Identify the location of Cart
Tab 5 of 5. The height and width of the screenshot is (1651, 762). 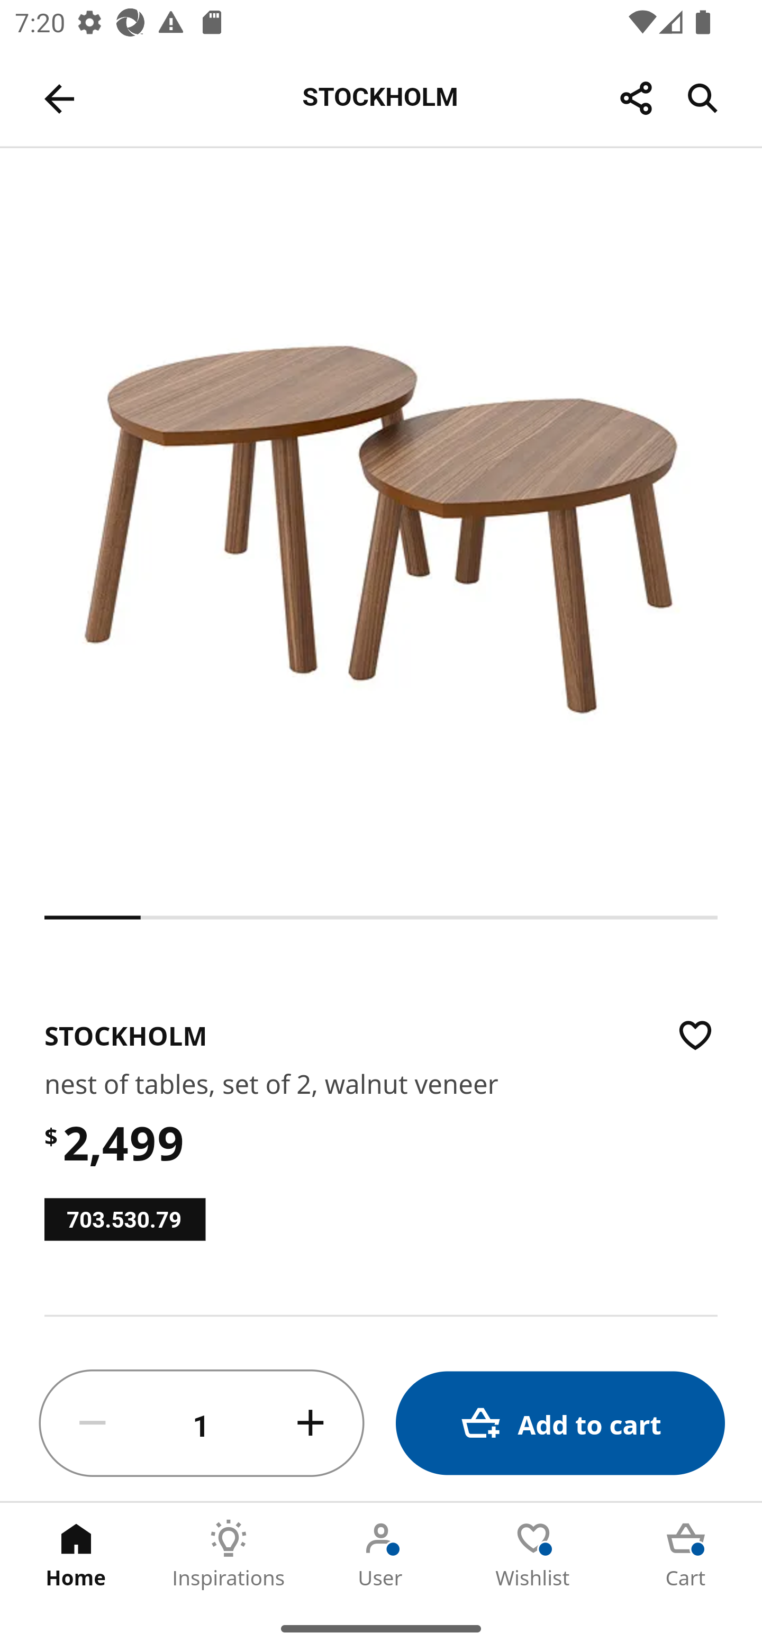
(686, 1554).